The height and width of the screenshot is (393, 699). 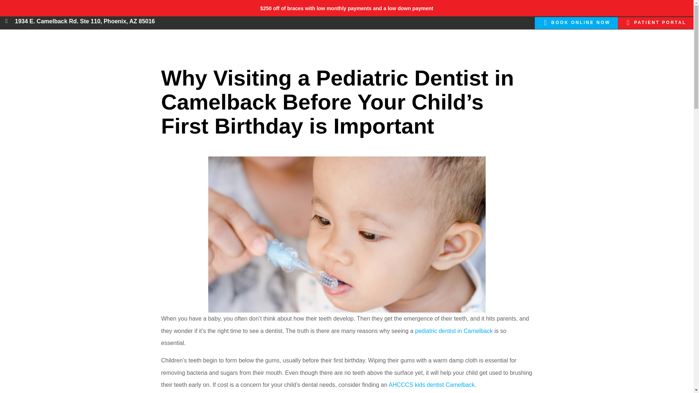 I want to click on 1934 E. Camelback Rd. Ste 110, Phoenix, AZ 85016, so click(x=84, y=21).